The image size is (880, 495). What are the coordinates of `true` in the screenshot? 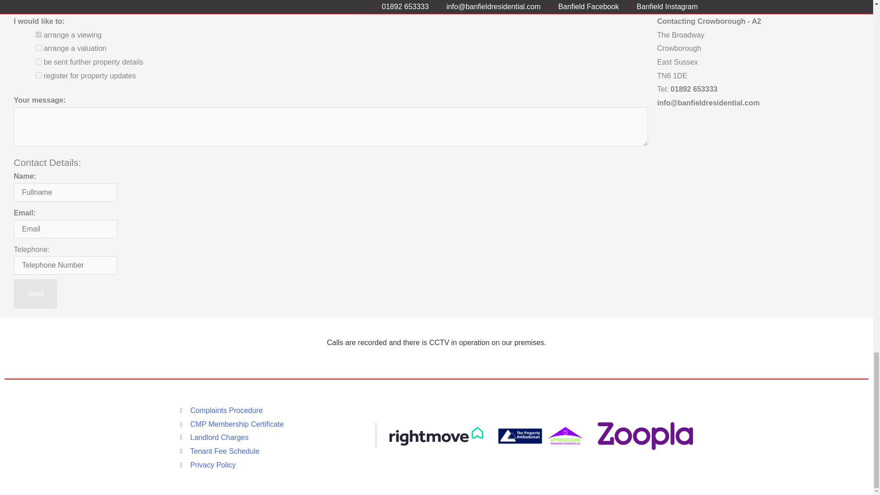 It's located at (38, 61).